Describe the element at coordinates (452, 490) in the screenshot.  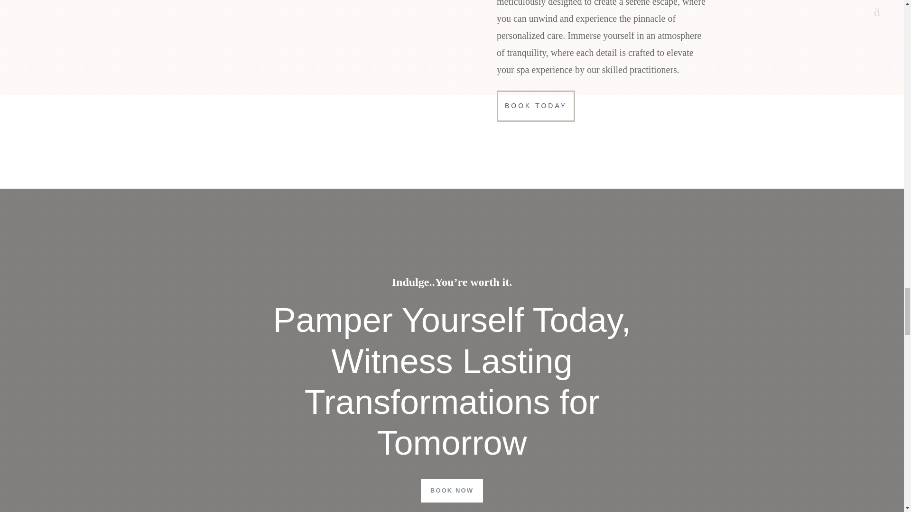
I see `BOOK NOW` at that location.